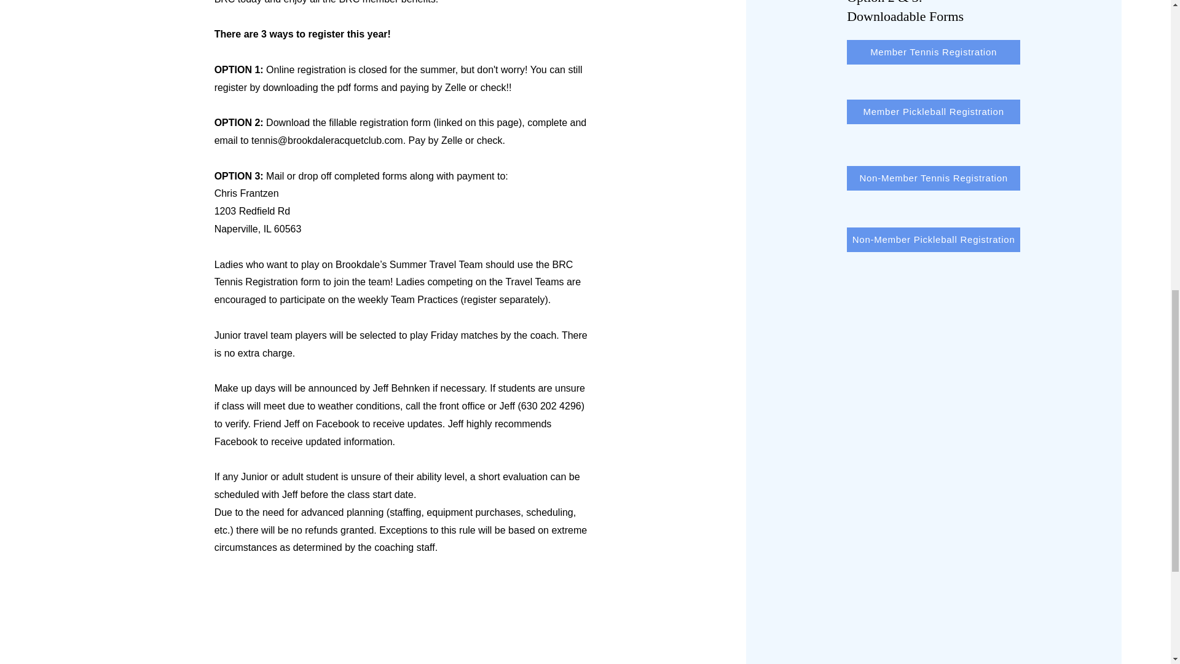 The width and height of the screenshot is (1180, 664). Describe the element at coordinates (934, 240) in the screenshot. I see `Non-Member Pickleball Registration` at that location.